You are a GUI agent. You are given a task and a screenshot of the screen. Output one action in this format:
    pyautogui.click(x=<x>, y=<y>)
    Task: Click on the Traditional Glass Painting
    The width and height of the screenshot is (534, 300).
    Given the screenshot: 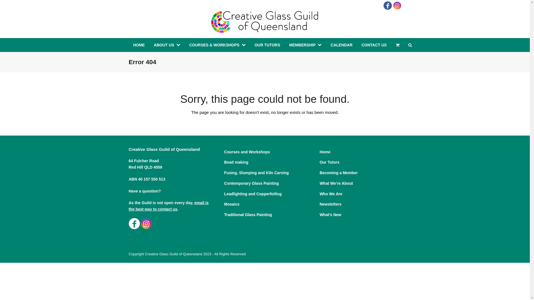 What is the action you would take?
    pyautogui.click(x=248, y=215)
    